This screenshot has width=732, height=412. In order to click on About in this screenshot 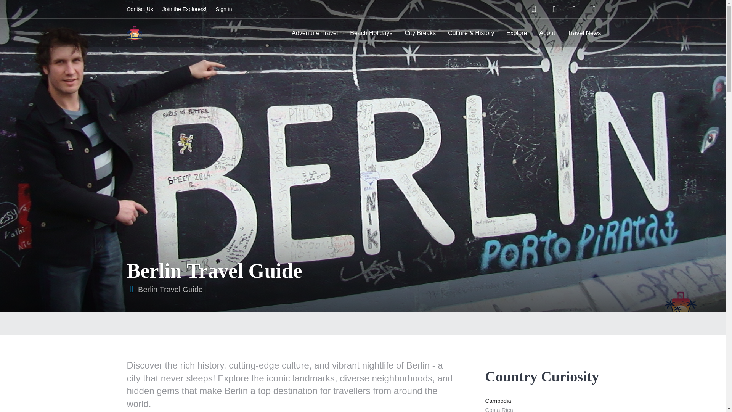, I will do `click(547, 33)`.